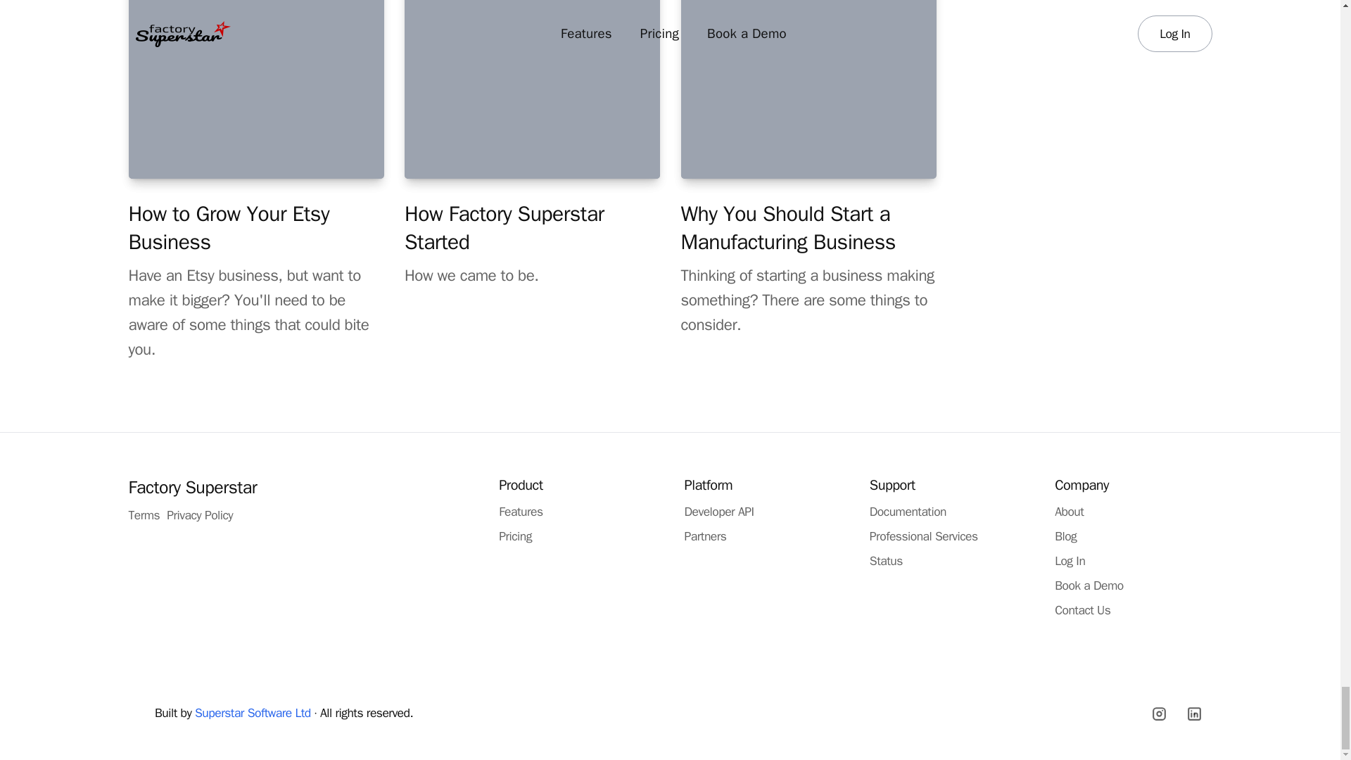  I want to click on Professional Services, so click(924, 536).